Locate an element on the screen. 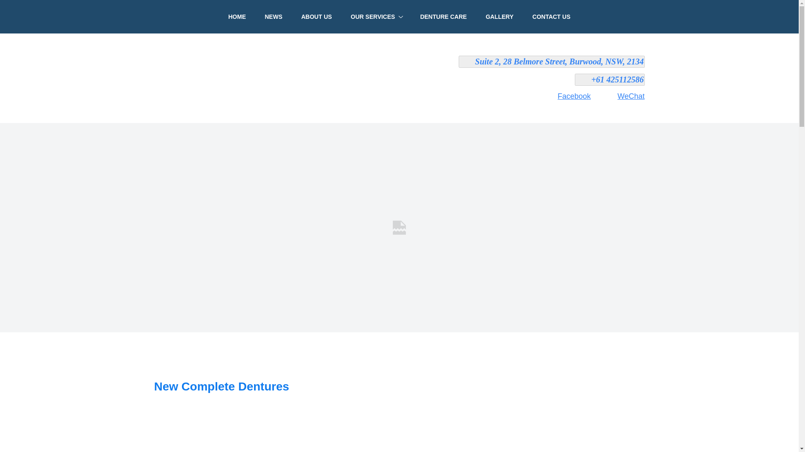  DENTURE CARE is located at coordinates (443, 17).